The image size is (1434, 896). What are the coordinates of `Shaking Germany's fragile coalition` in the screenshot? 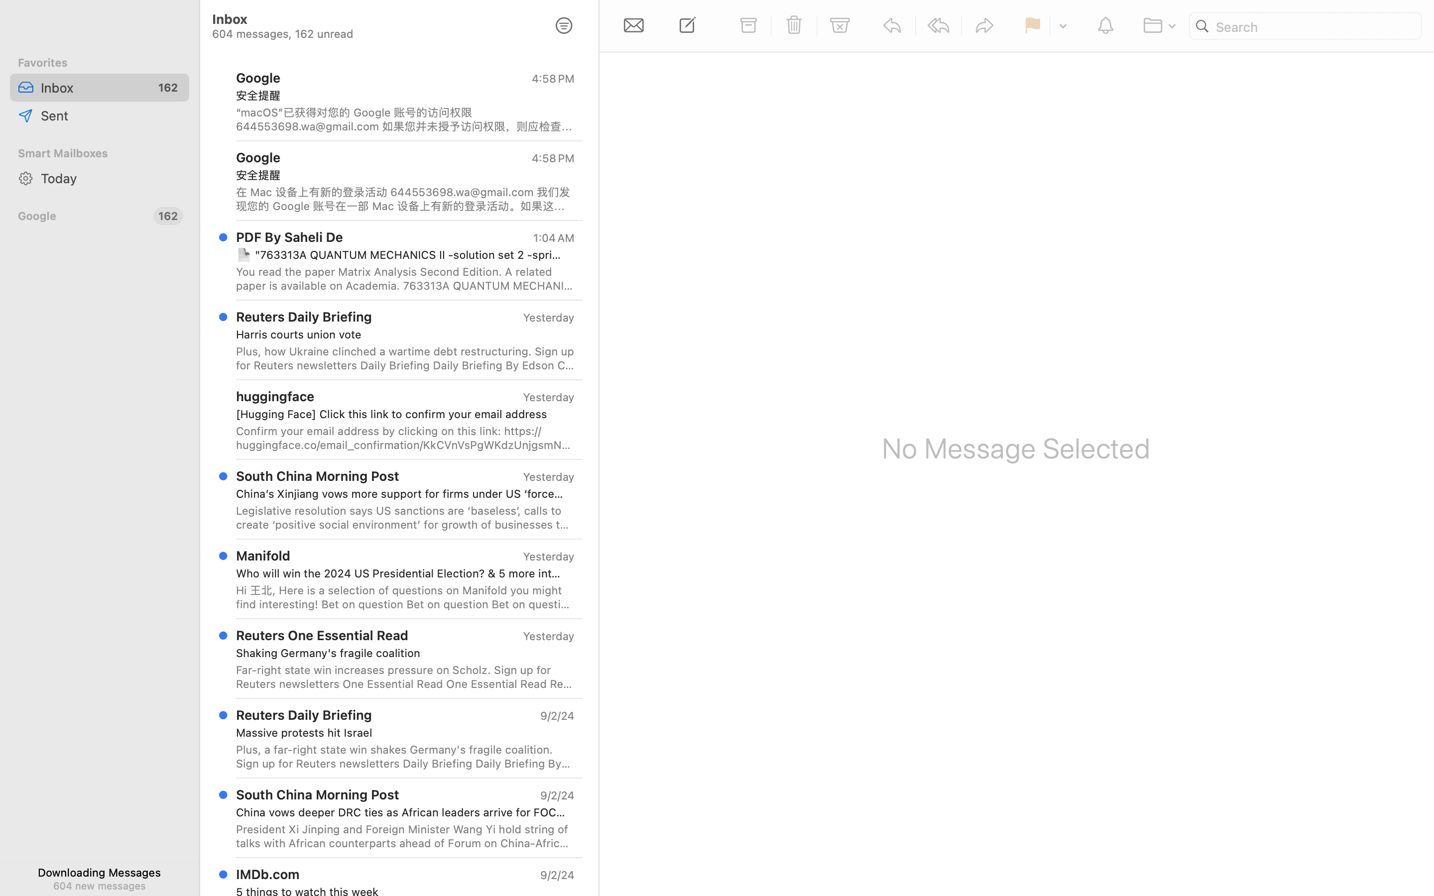 It's located at (401, 653).